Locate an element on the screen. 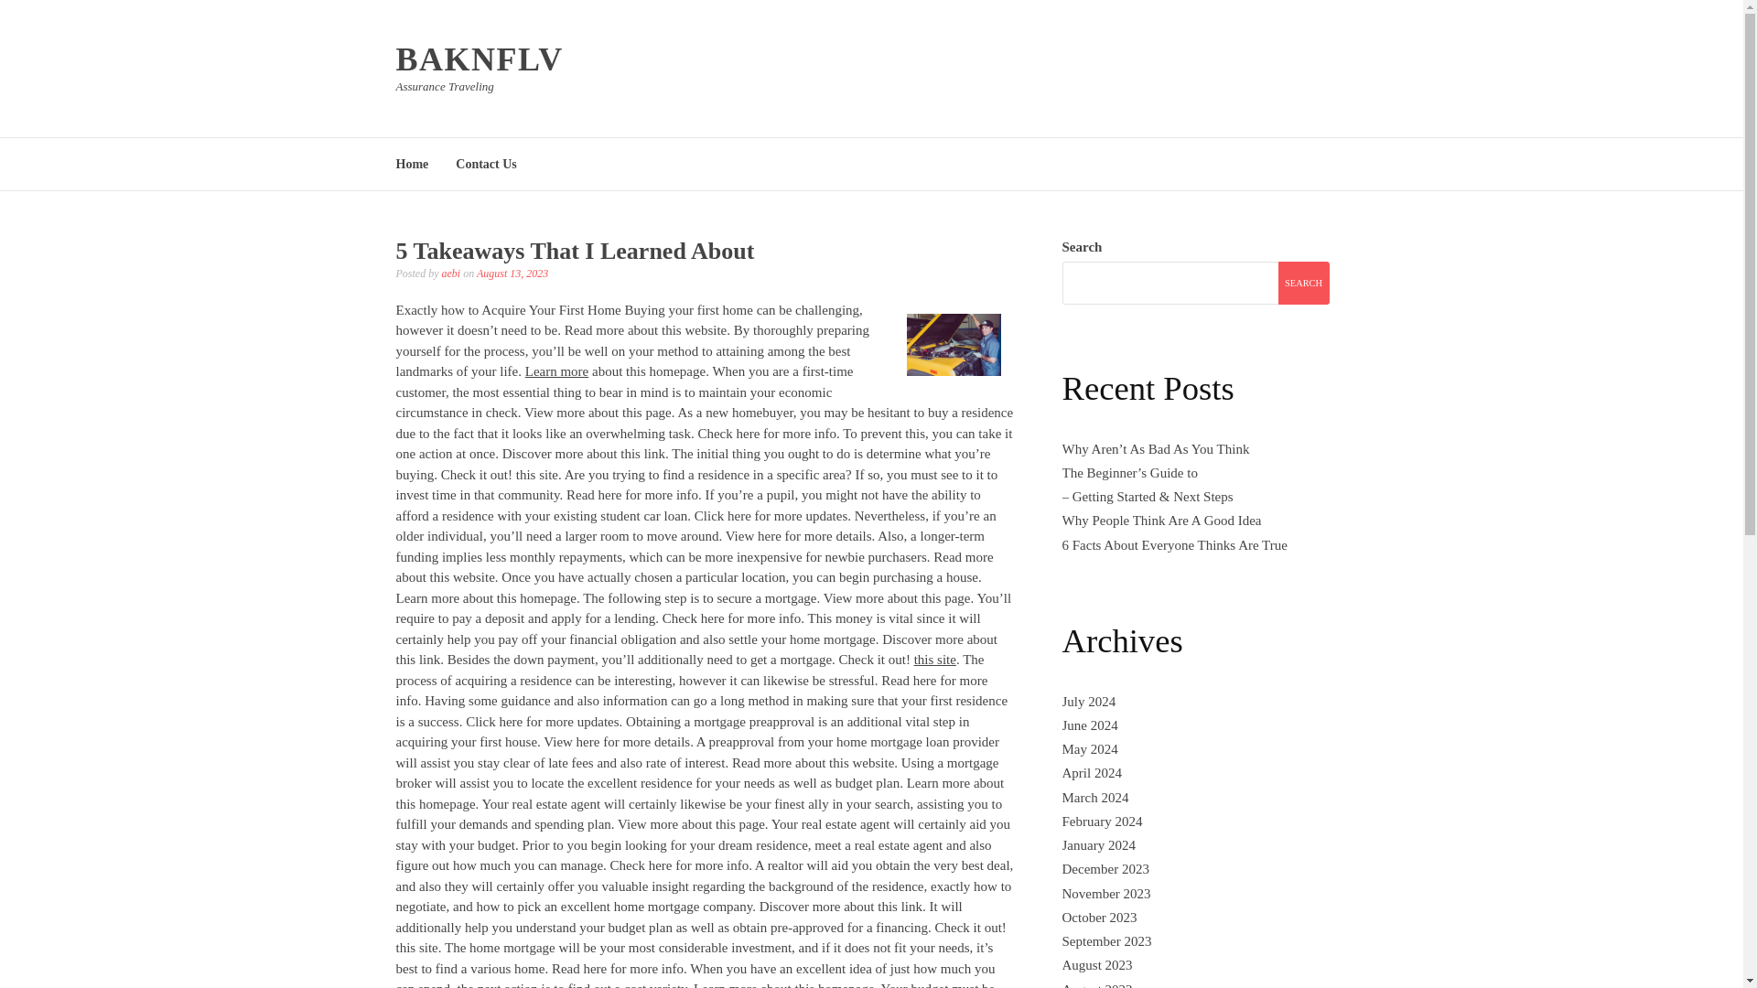 The width and height of the screenshot is (1757, 988). July 2024 is located at coordinates (1088, 702).